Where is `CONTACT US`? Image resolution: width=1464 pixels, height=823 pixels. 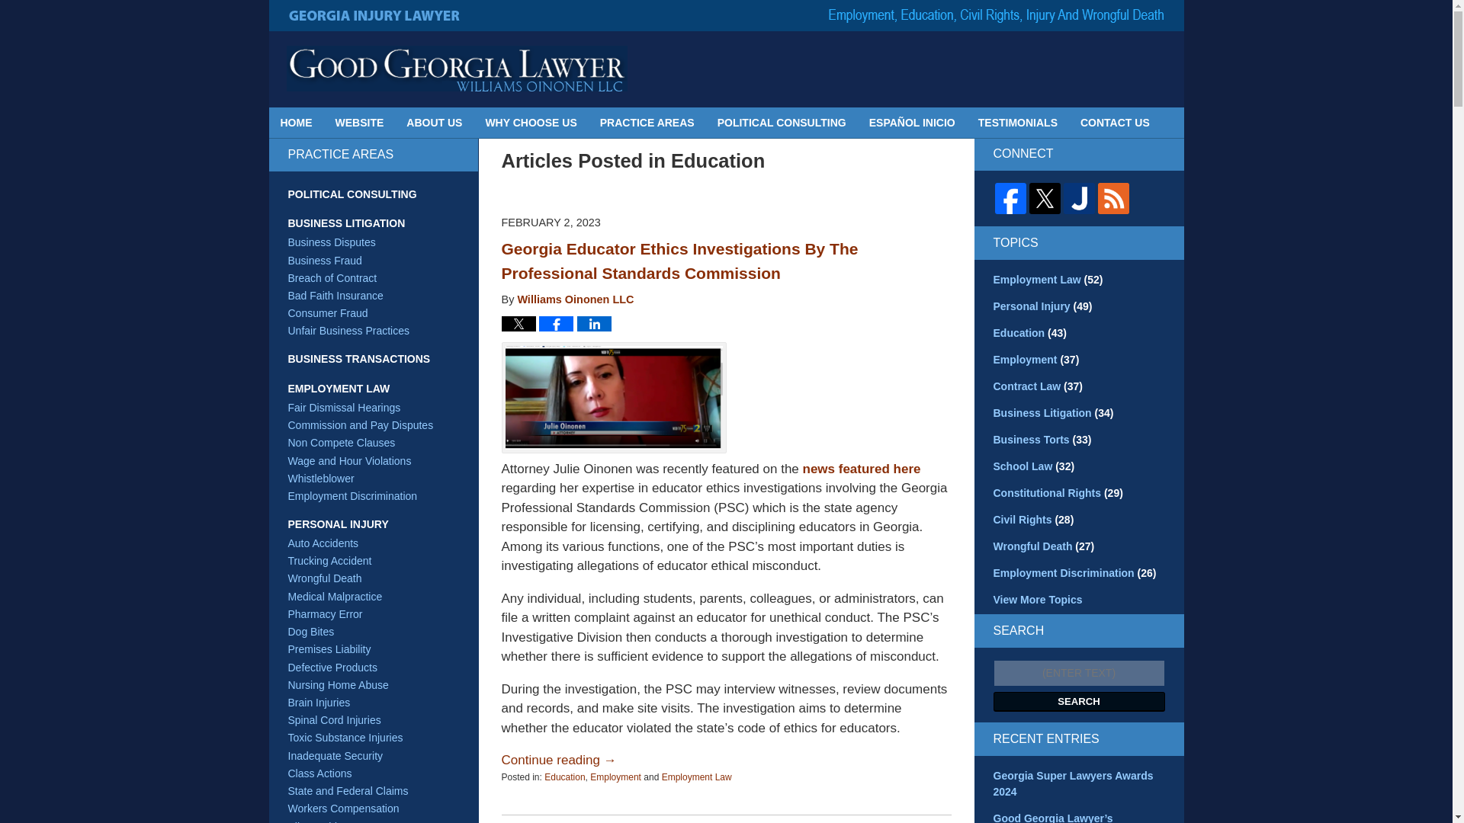
CONTACT US is located at coordinates (1115, 123).